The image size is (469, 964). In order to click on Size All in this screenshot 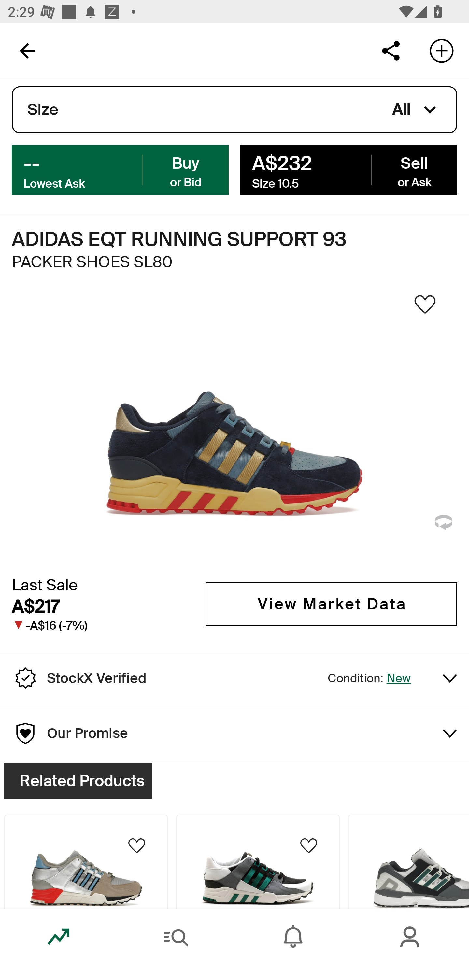, I will do `click(234, 110)`.